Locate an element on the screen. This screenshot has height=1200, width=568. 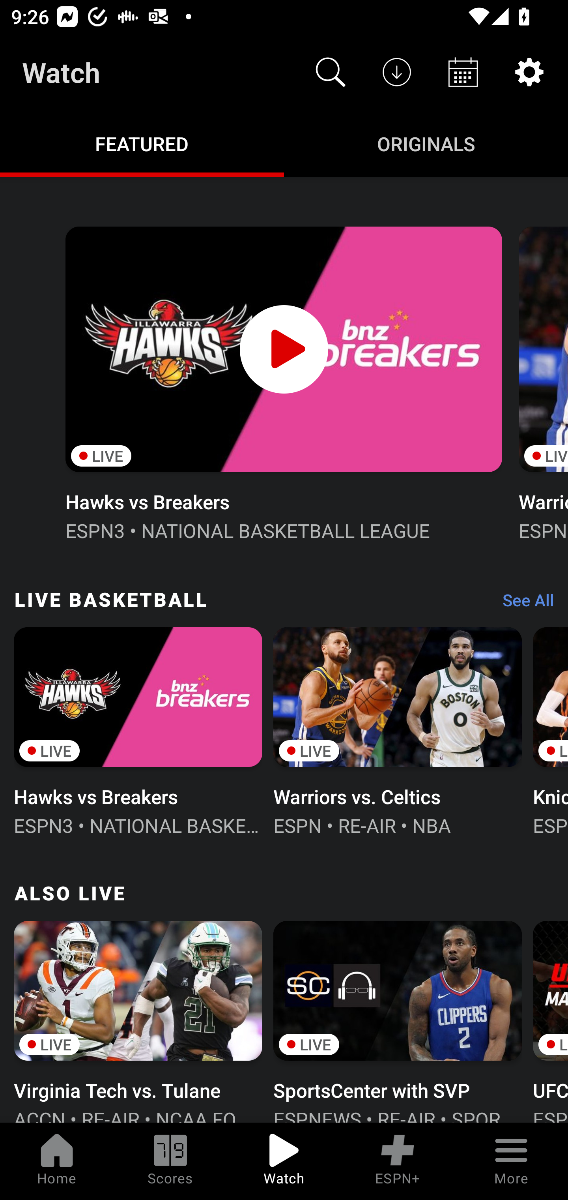
More is located at coordinates (511, 1161).